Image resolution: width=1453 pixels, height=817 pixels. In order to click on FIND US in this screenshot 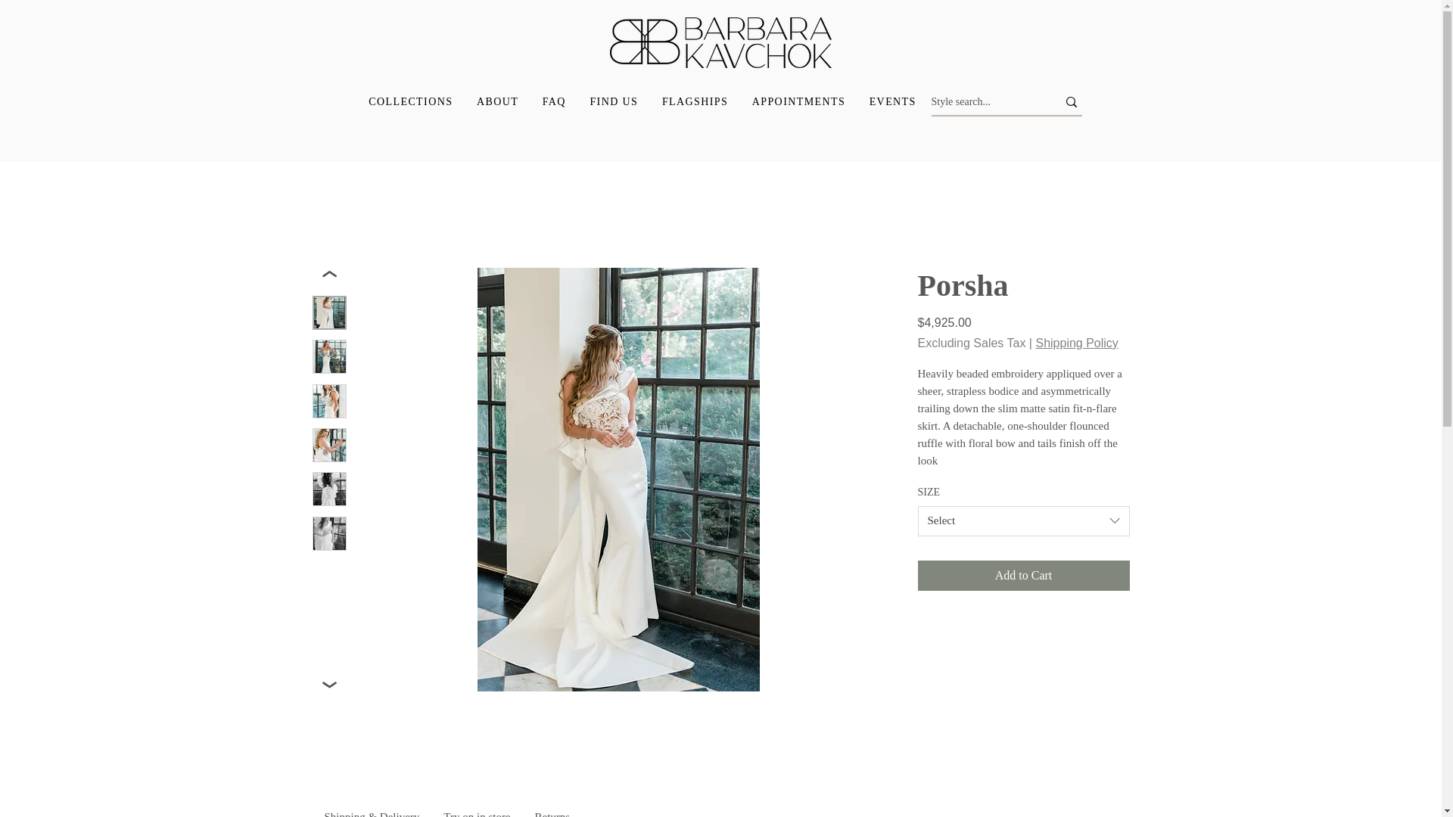, I will do `click(614, 101)`.